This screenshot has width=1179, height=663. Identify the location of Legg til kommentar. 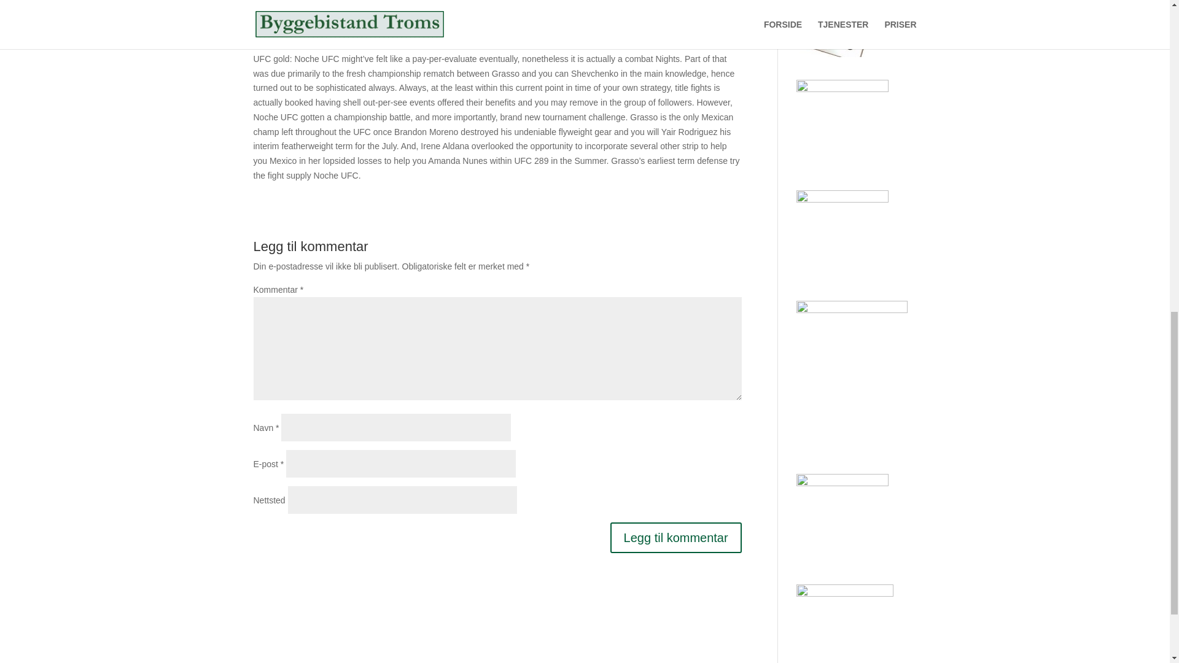
(675, 538).